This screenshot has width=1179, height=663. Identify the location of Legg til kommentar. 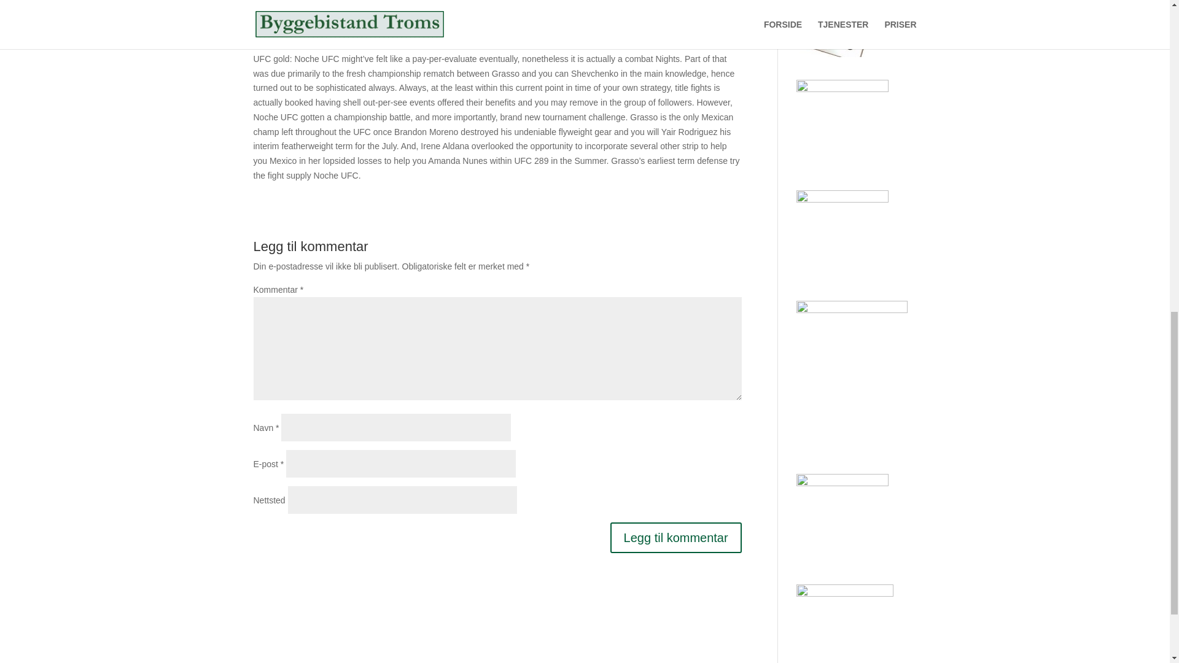
(675, 538).